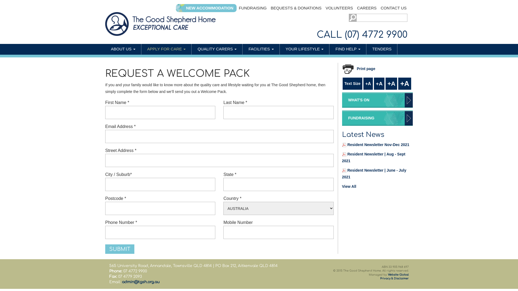  What do you see at coordinates (391, 84) in the screenshot?
I see `+A` at bounding box center [391, 84].